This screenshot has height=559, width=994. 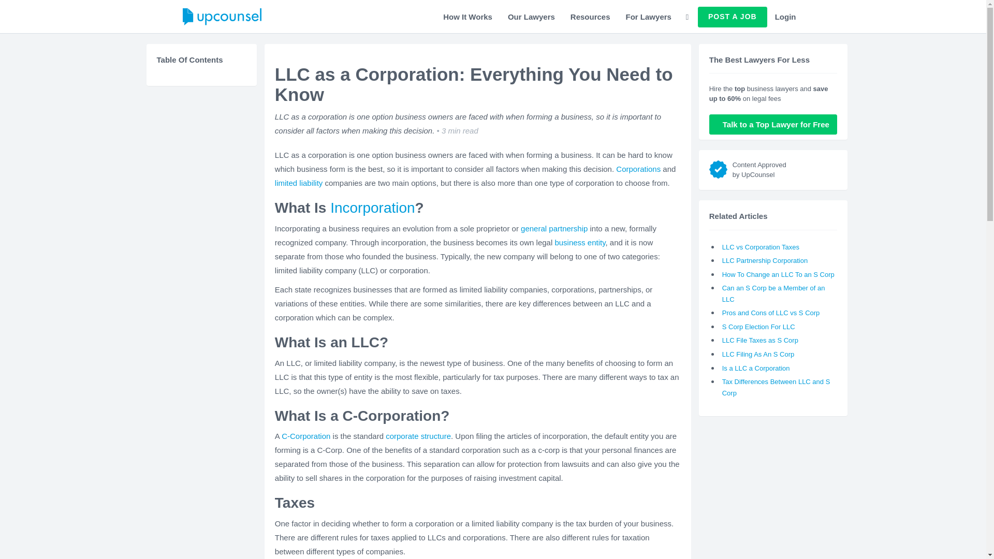 I want to click on For Lawyers, so click(x=648, y=17).